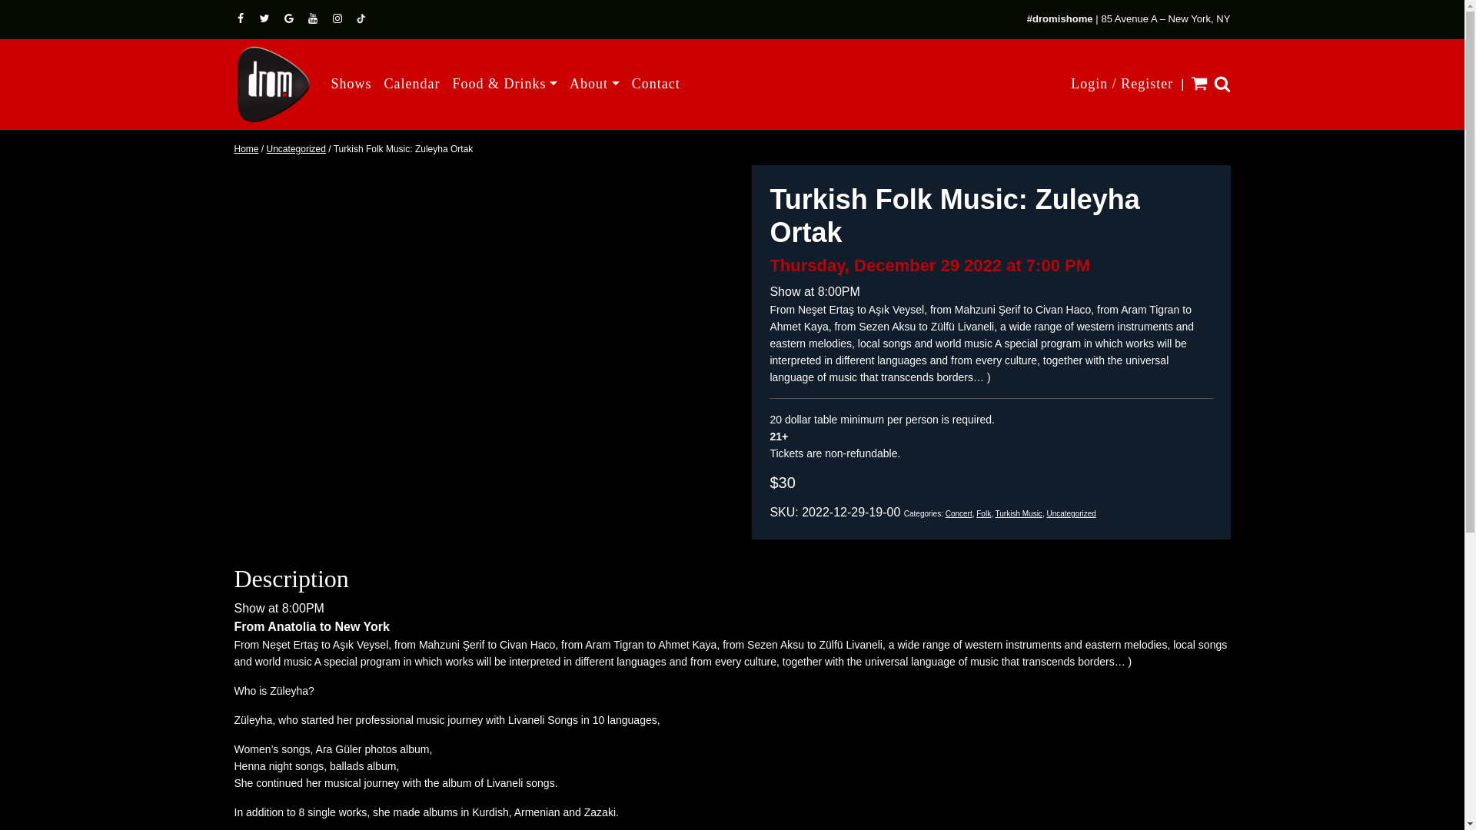 The height and width of the screenshot is (830, 1476). Describe the element at coordinates (266, 18) in the screenshot. I see `twitter` at that location.